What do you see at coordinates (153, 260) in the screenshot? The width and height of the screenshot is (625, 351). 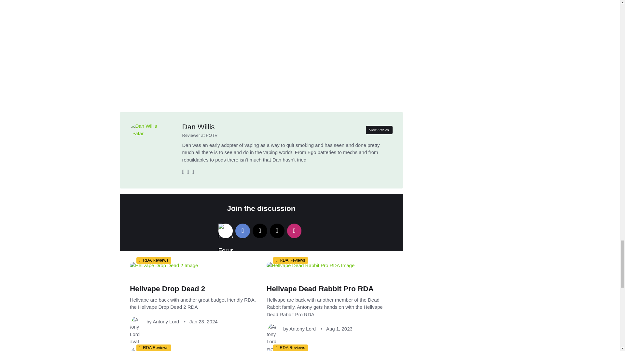 I see `RDA Reviews` at bounding box center [153, 260].